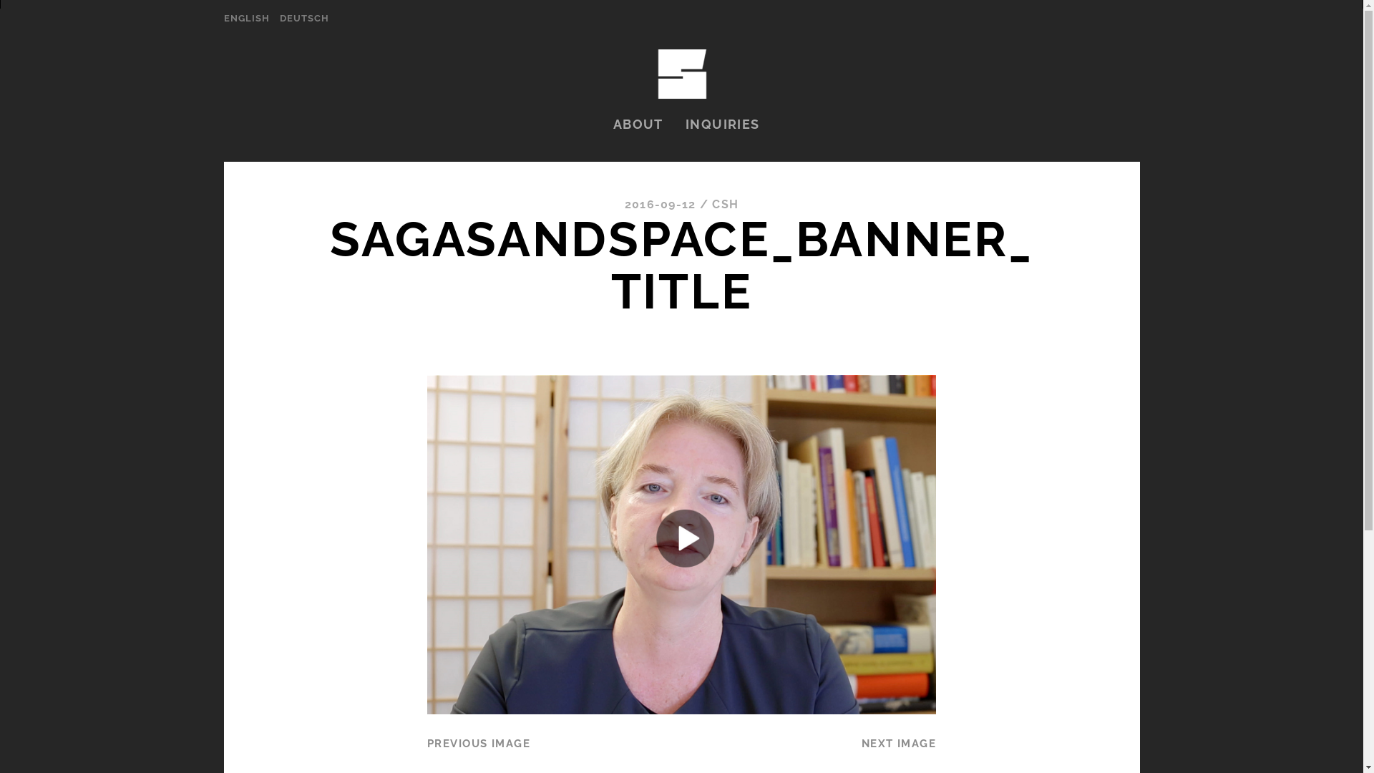 The height and width of the screenshot is (773, 1374). Describe the element at coordinates (899, 743) in the screenshot. I see `NEXT IMAGE` at that location.